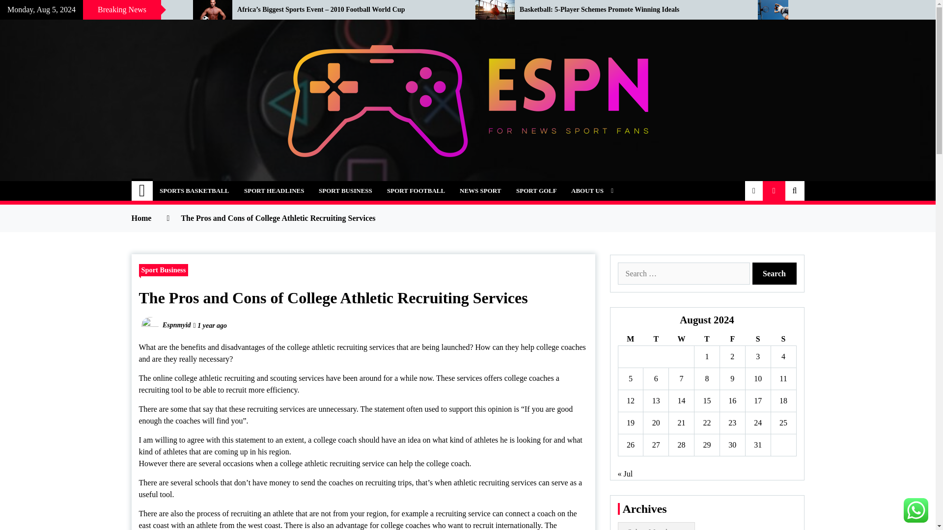 The image size is (943, 530). I want to click on Saturday, so click(757, 340).